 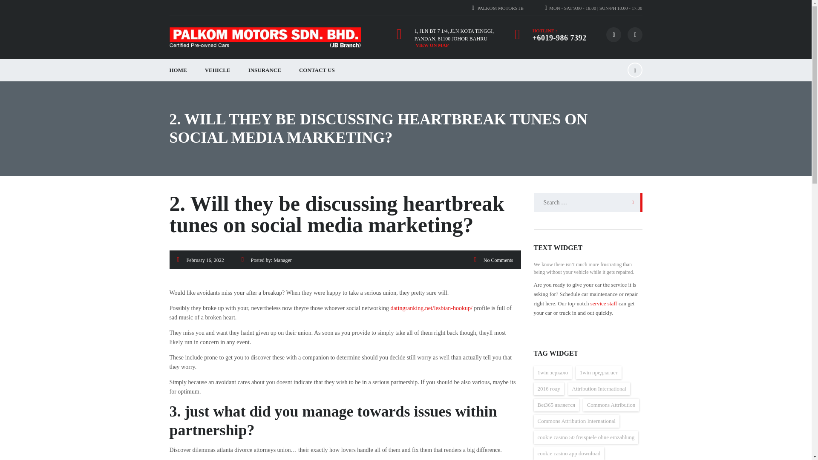 I want to click on Attribution International, so click(x=599, y=388).